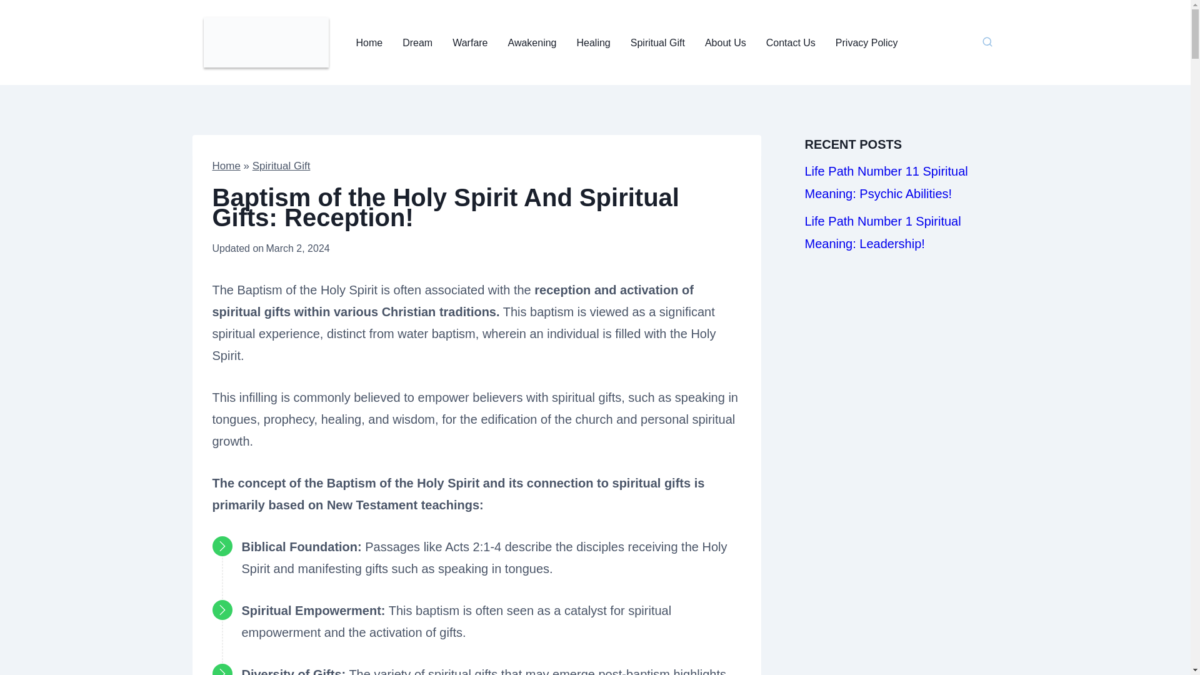  Describe the element at coordinates (866, 42) in the screenshot. I see `Privacy Policy` at that location.